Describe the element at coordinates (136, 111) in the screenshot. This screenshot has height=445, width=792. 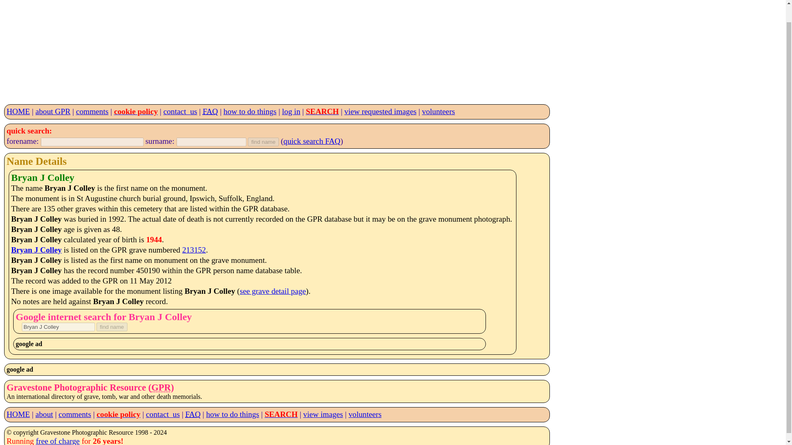
I see `cookie policy` at that location.